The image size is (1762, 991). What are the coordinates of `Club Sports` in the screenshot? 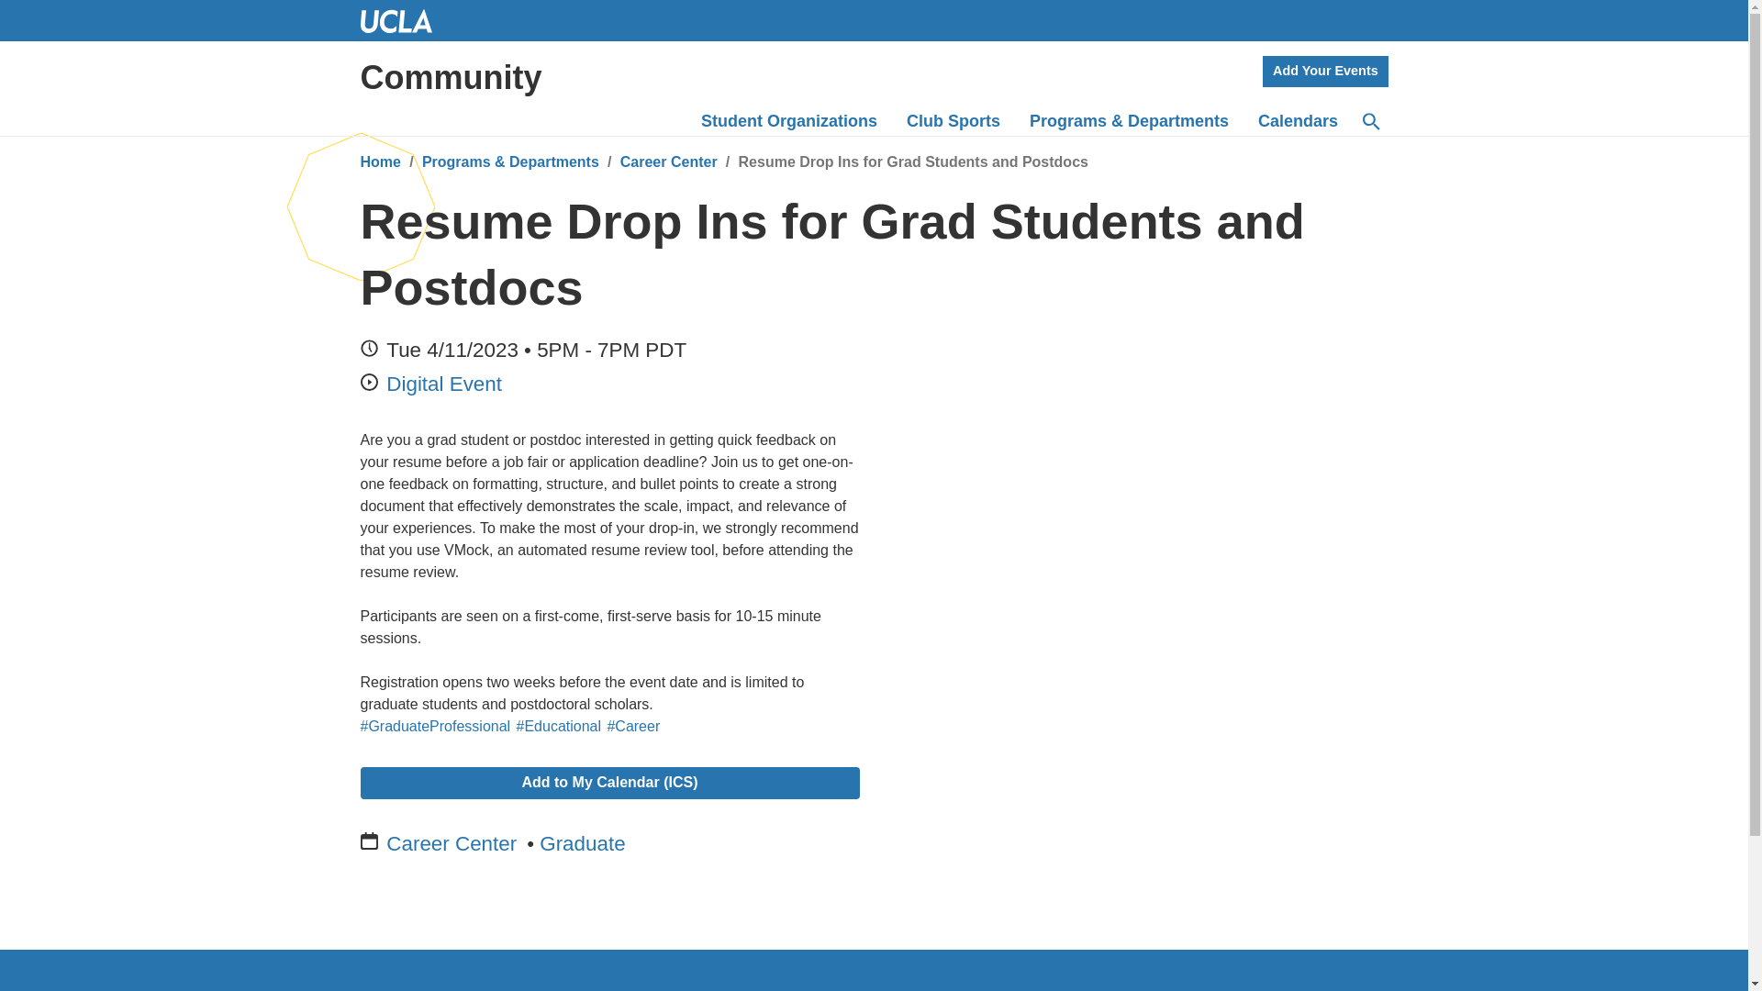 It's located at (953, 121).